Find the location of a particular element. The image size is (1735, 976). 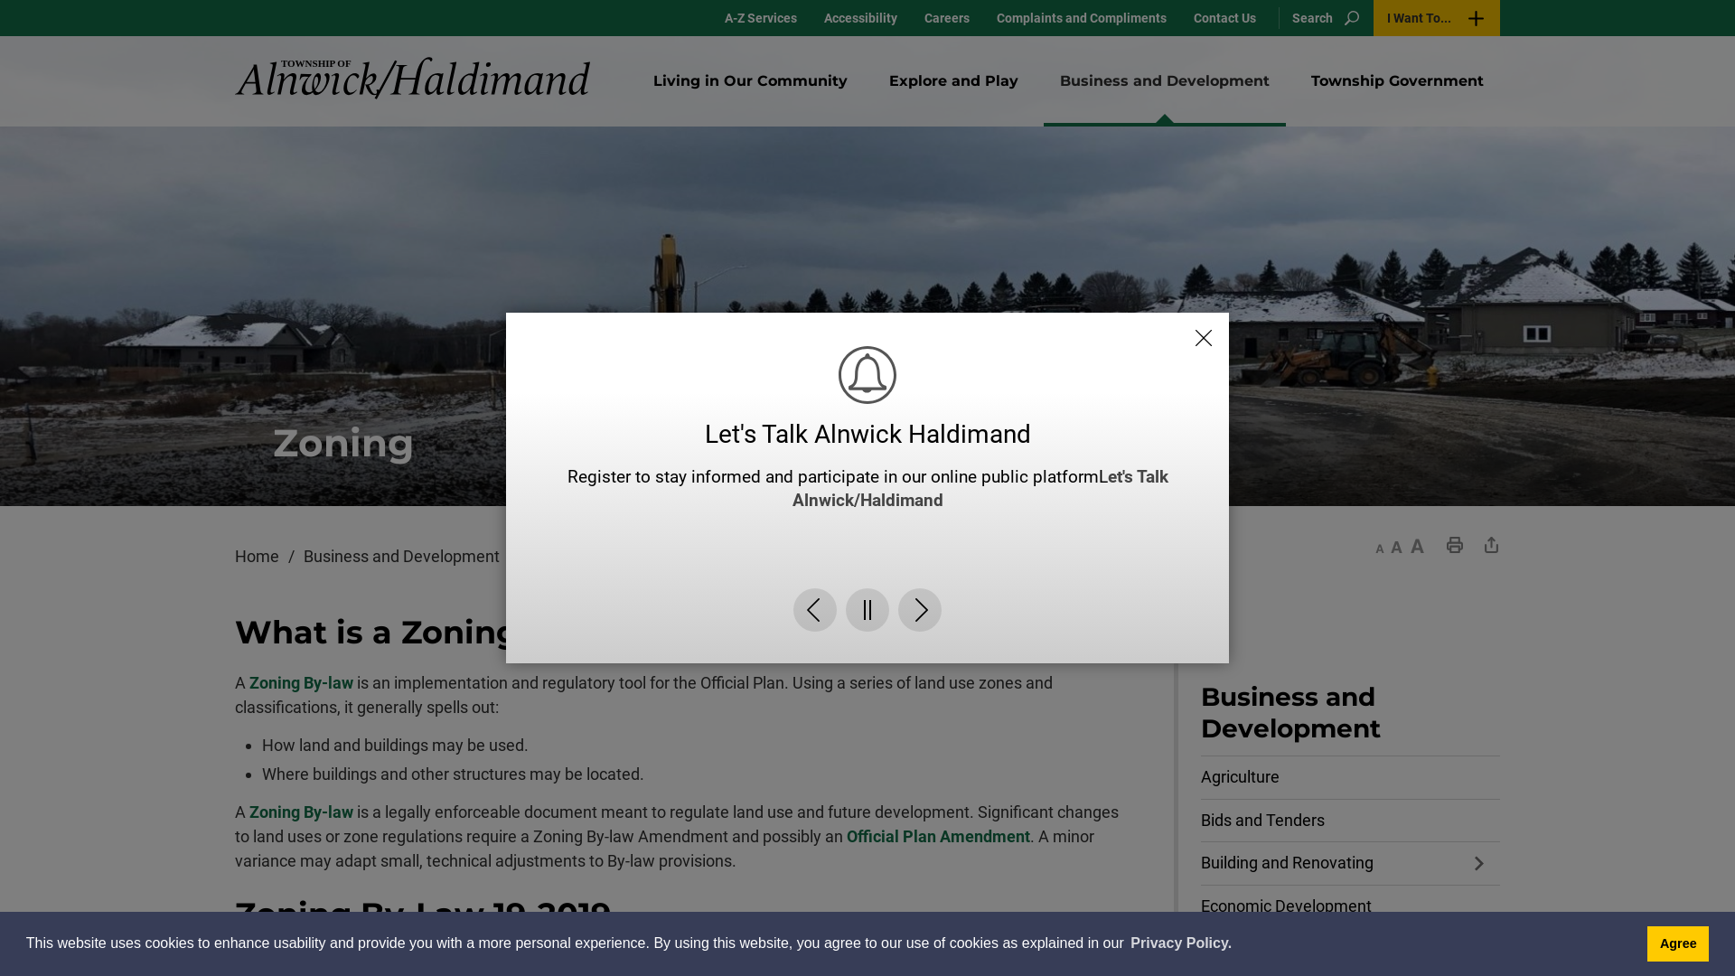

Search is located at coordinates (1321, 18).